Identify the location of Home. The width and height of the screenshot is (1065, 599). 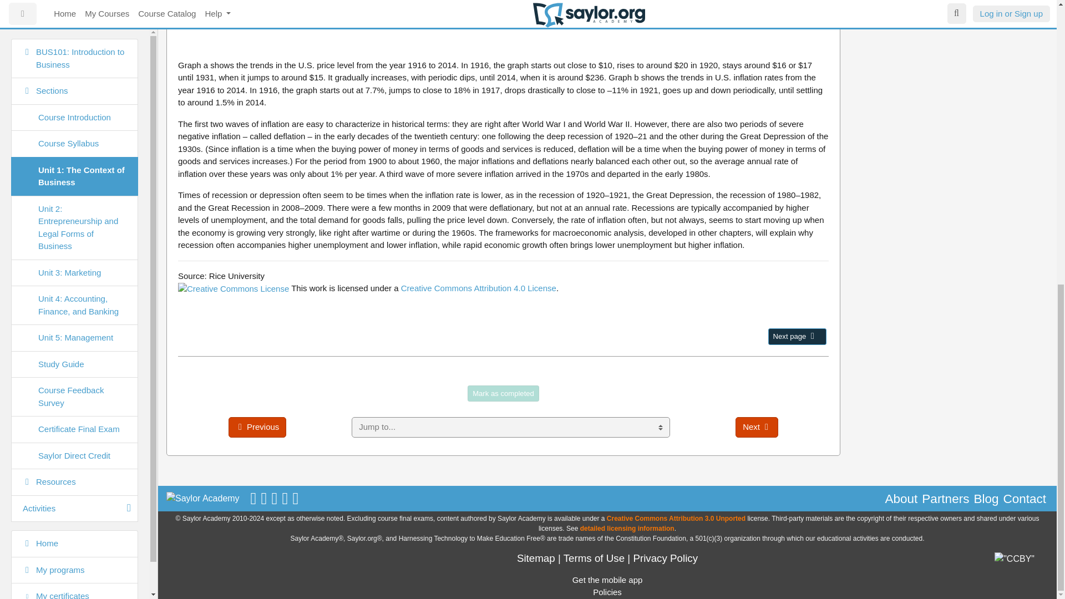
(74, 9).